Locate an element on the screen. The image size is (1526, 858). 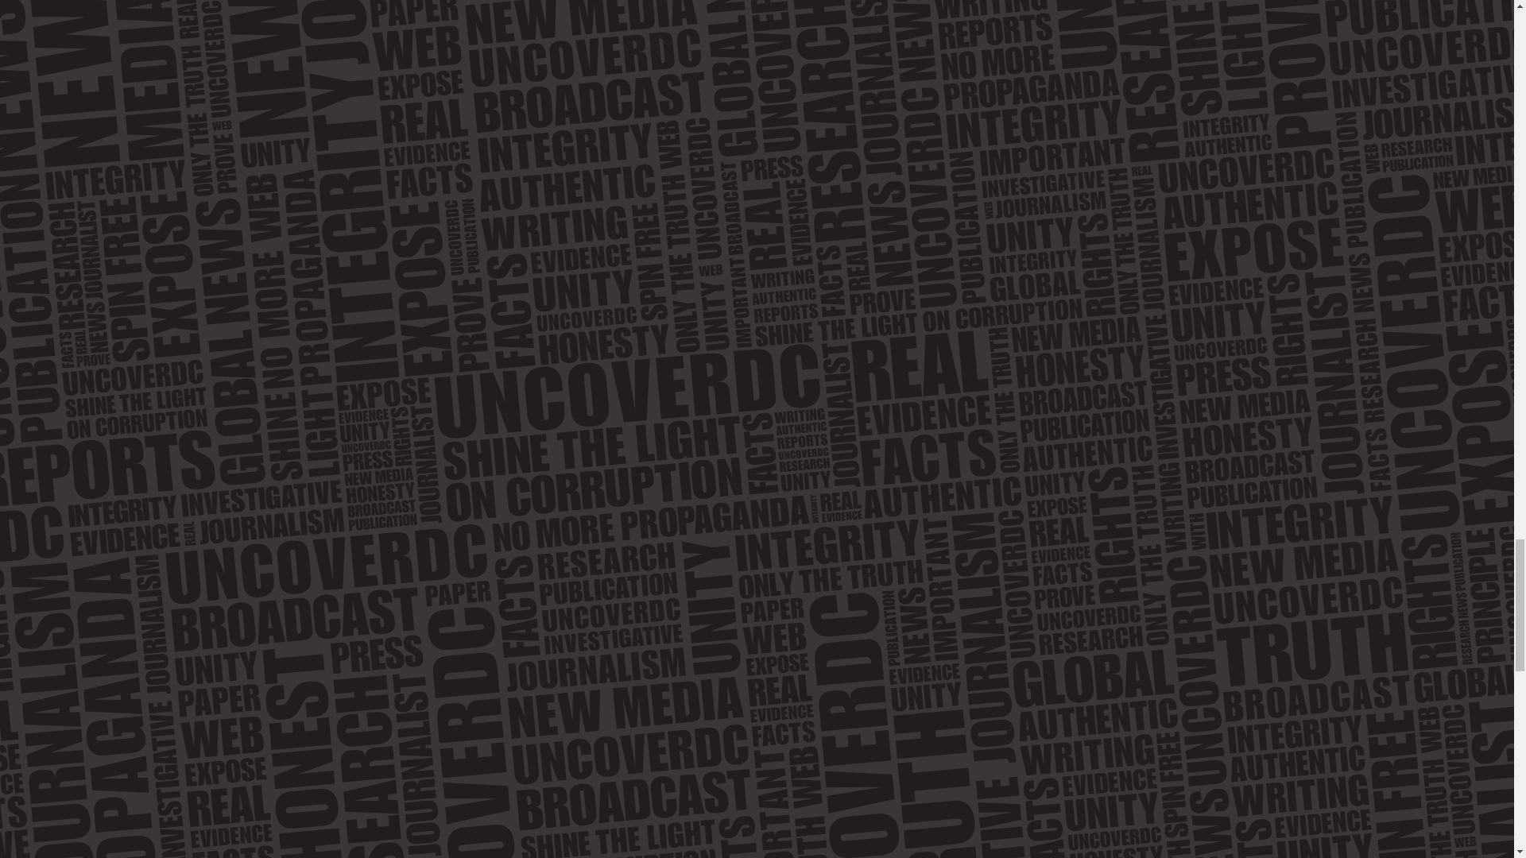
Twitter is located at coordinates (45, 508).